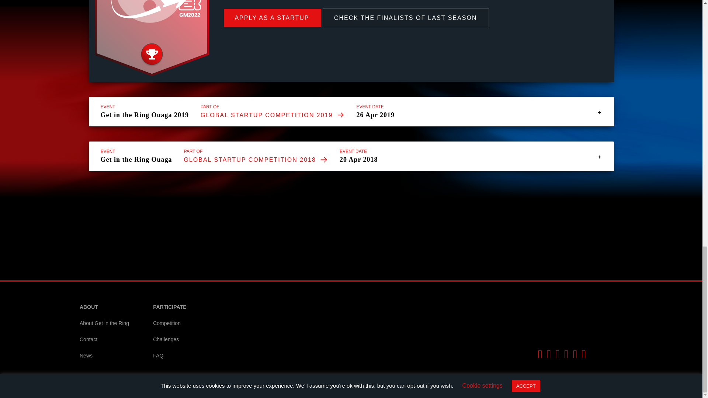 The width and height of the screenshot is (708, 398). What do you see at coordinates (406, 17) in the screenshot?
I see `CHECK THE FINALISTS OF LAST SEASON` at bounding box center [406, 17].